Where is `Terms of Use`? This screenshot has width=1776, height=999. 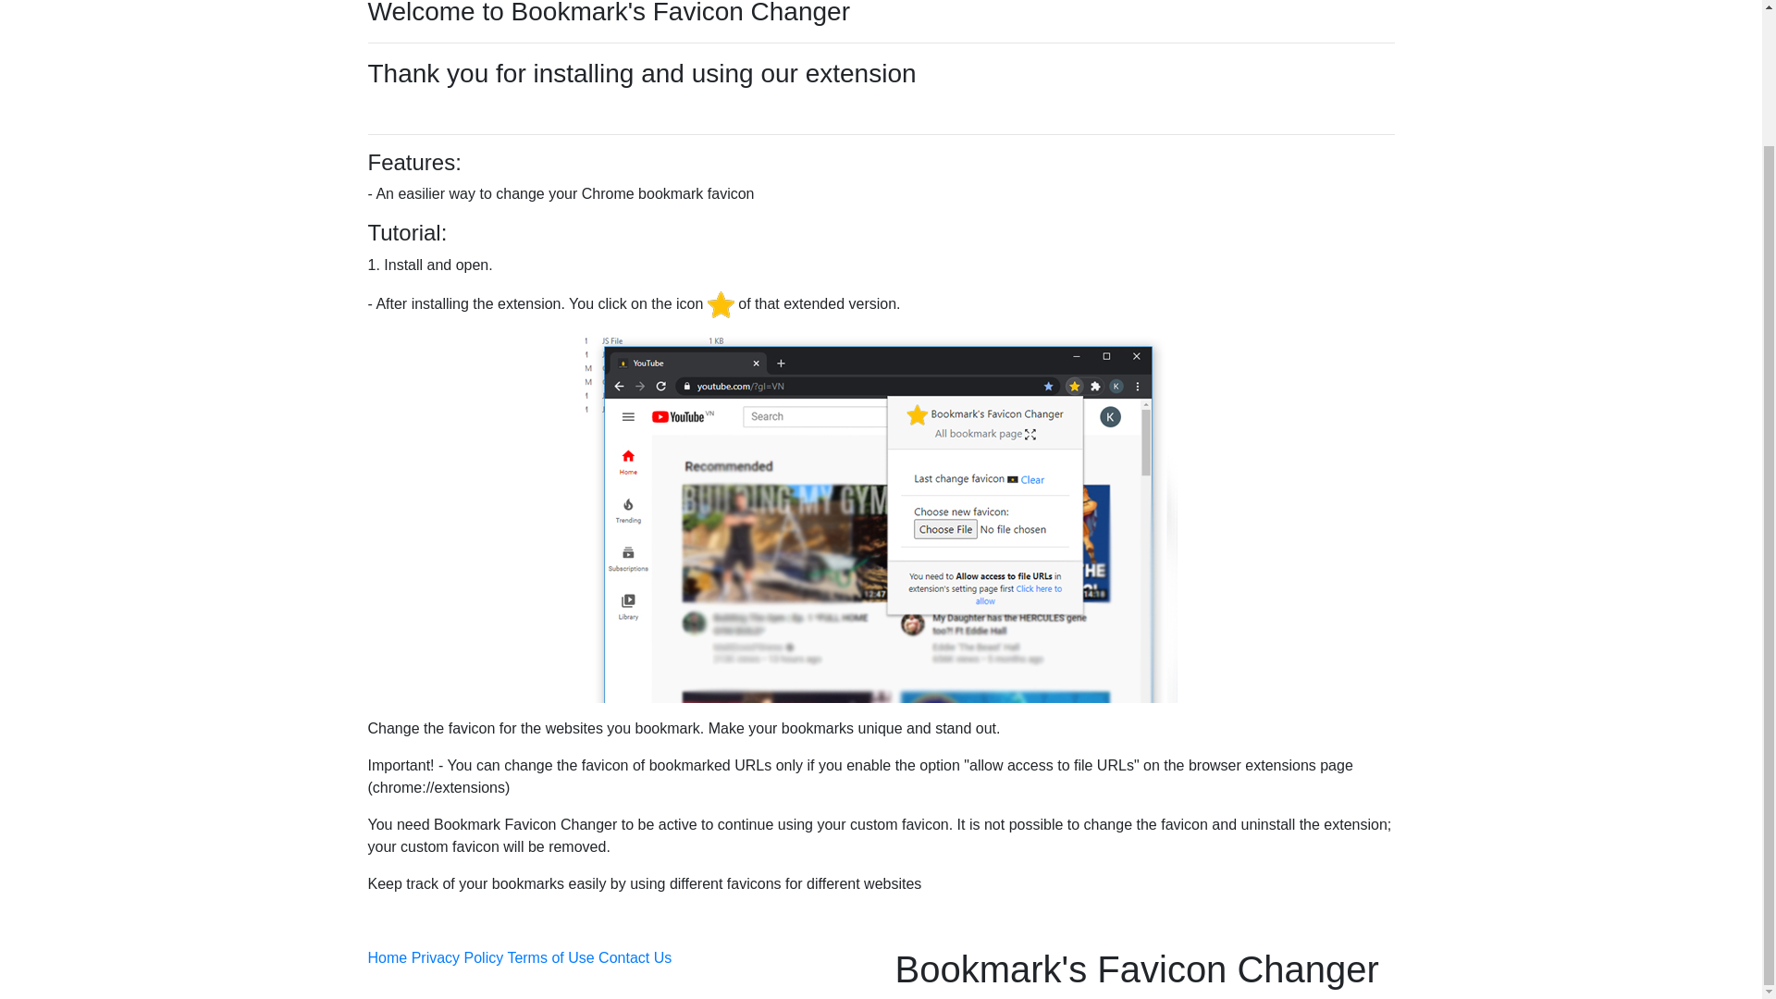 Terms of Use is located at coordinates (549, 958).